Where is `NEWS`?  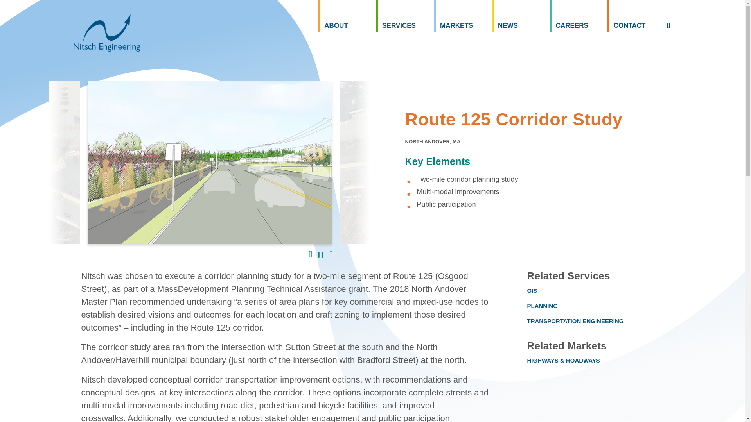 NEWS is located at coordinates (521, 16).